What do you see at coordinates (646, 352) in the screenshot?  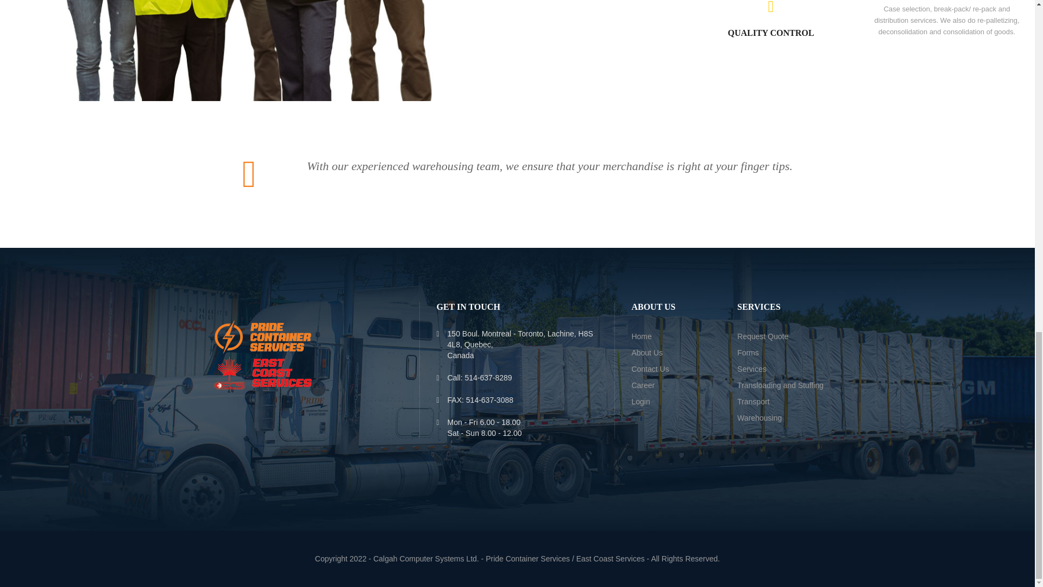 I see `About Us` at bounding box center [646, 352].